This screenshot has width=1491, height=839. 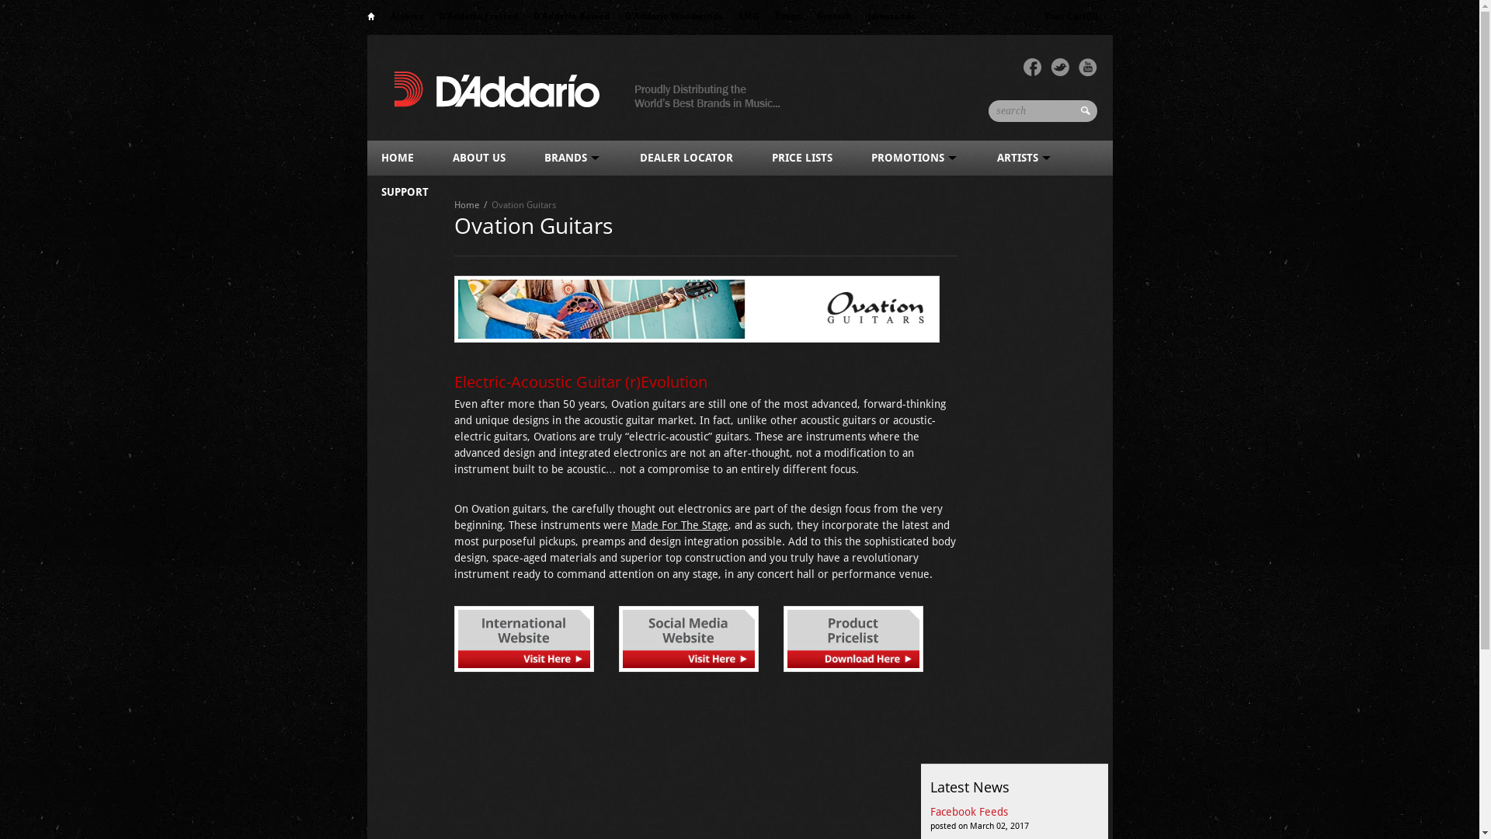 I want to click on PROMOTIONS  , so click(x=915, y=158).